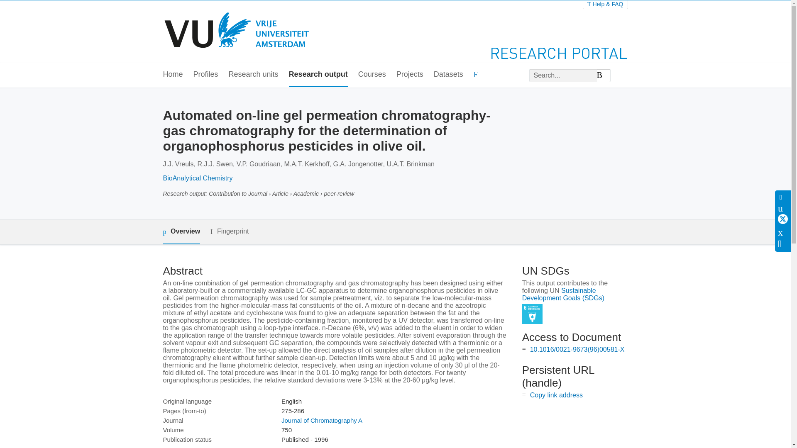 The image size is (797, 448). What do you see at coordinates (181, 232) in the screenshot?
I see `Overview` at bounding box center [181, 232].